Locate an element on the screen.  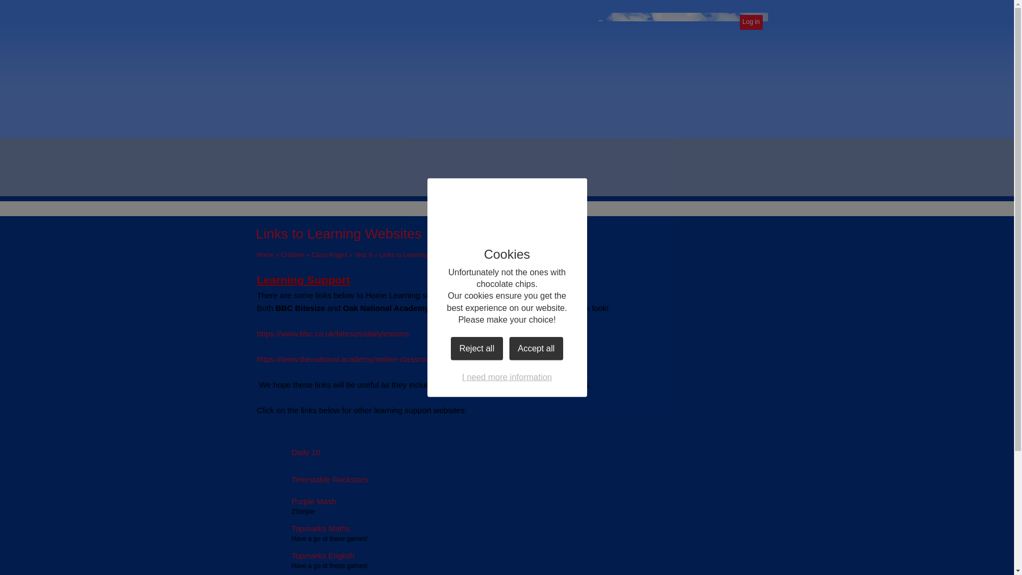
Year 6 is located at coordinates (364, 254).